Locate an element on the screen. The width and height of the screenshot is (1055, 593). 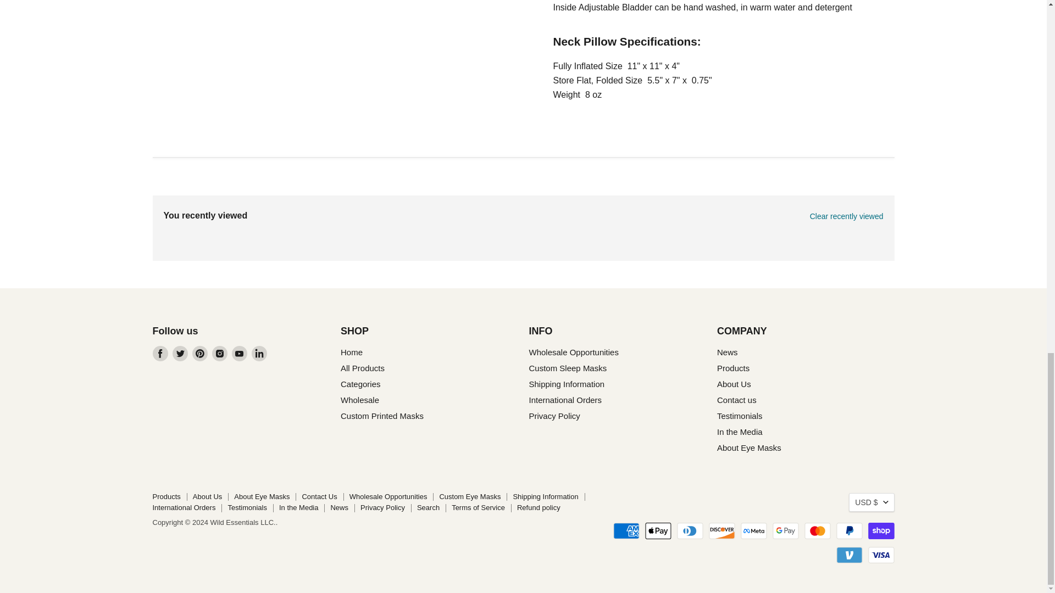
Youtube is located at coordinates (240, 353).